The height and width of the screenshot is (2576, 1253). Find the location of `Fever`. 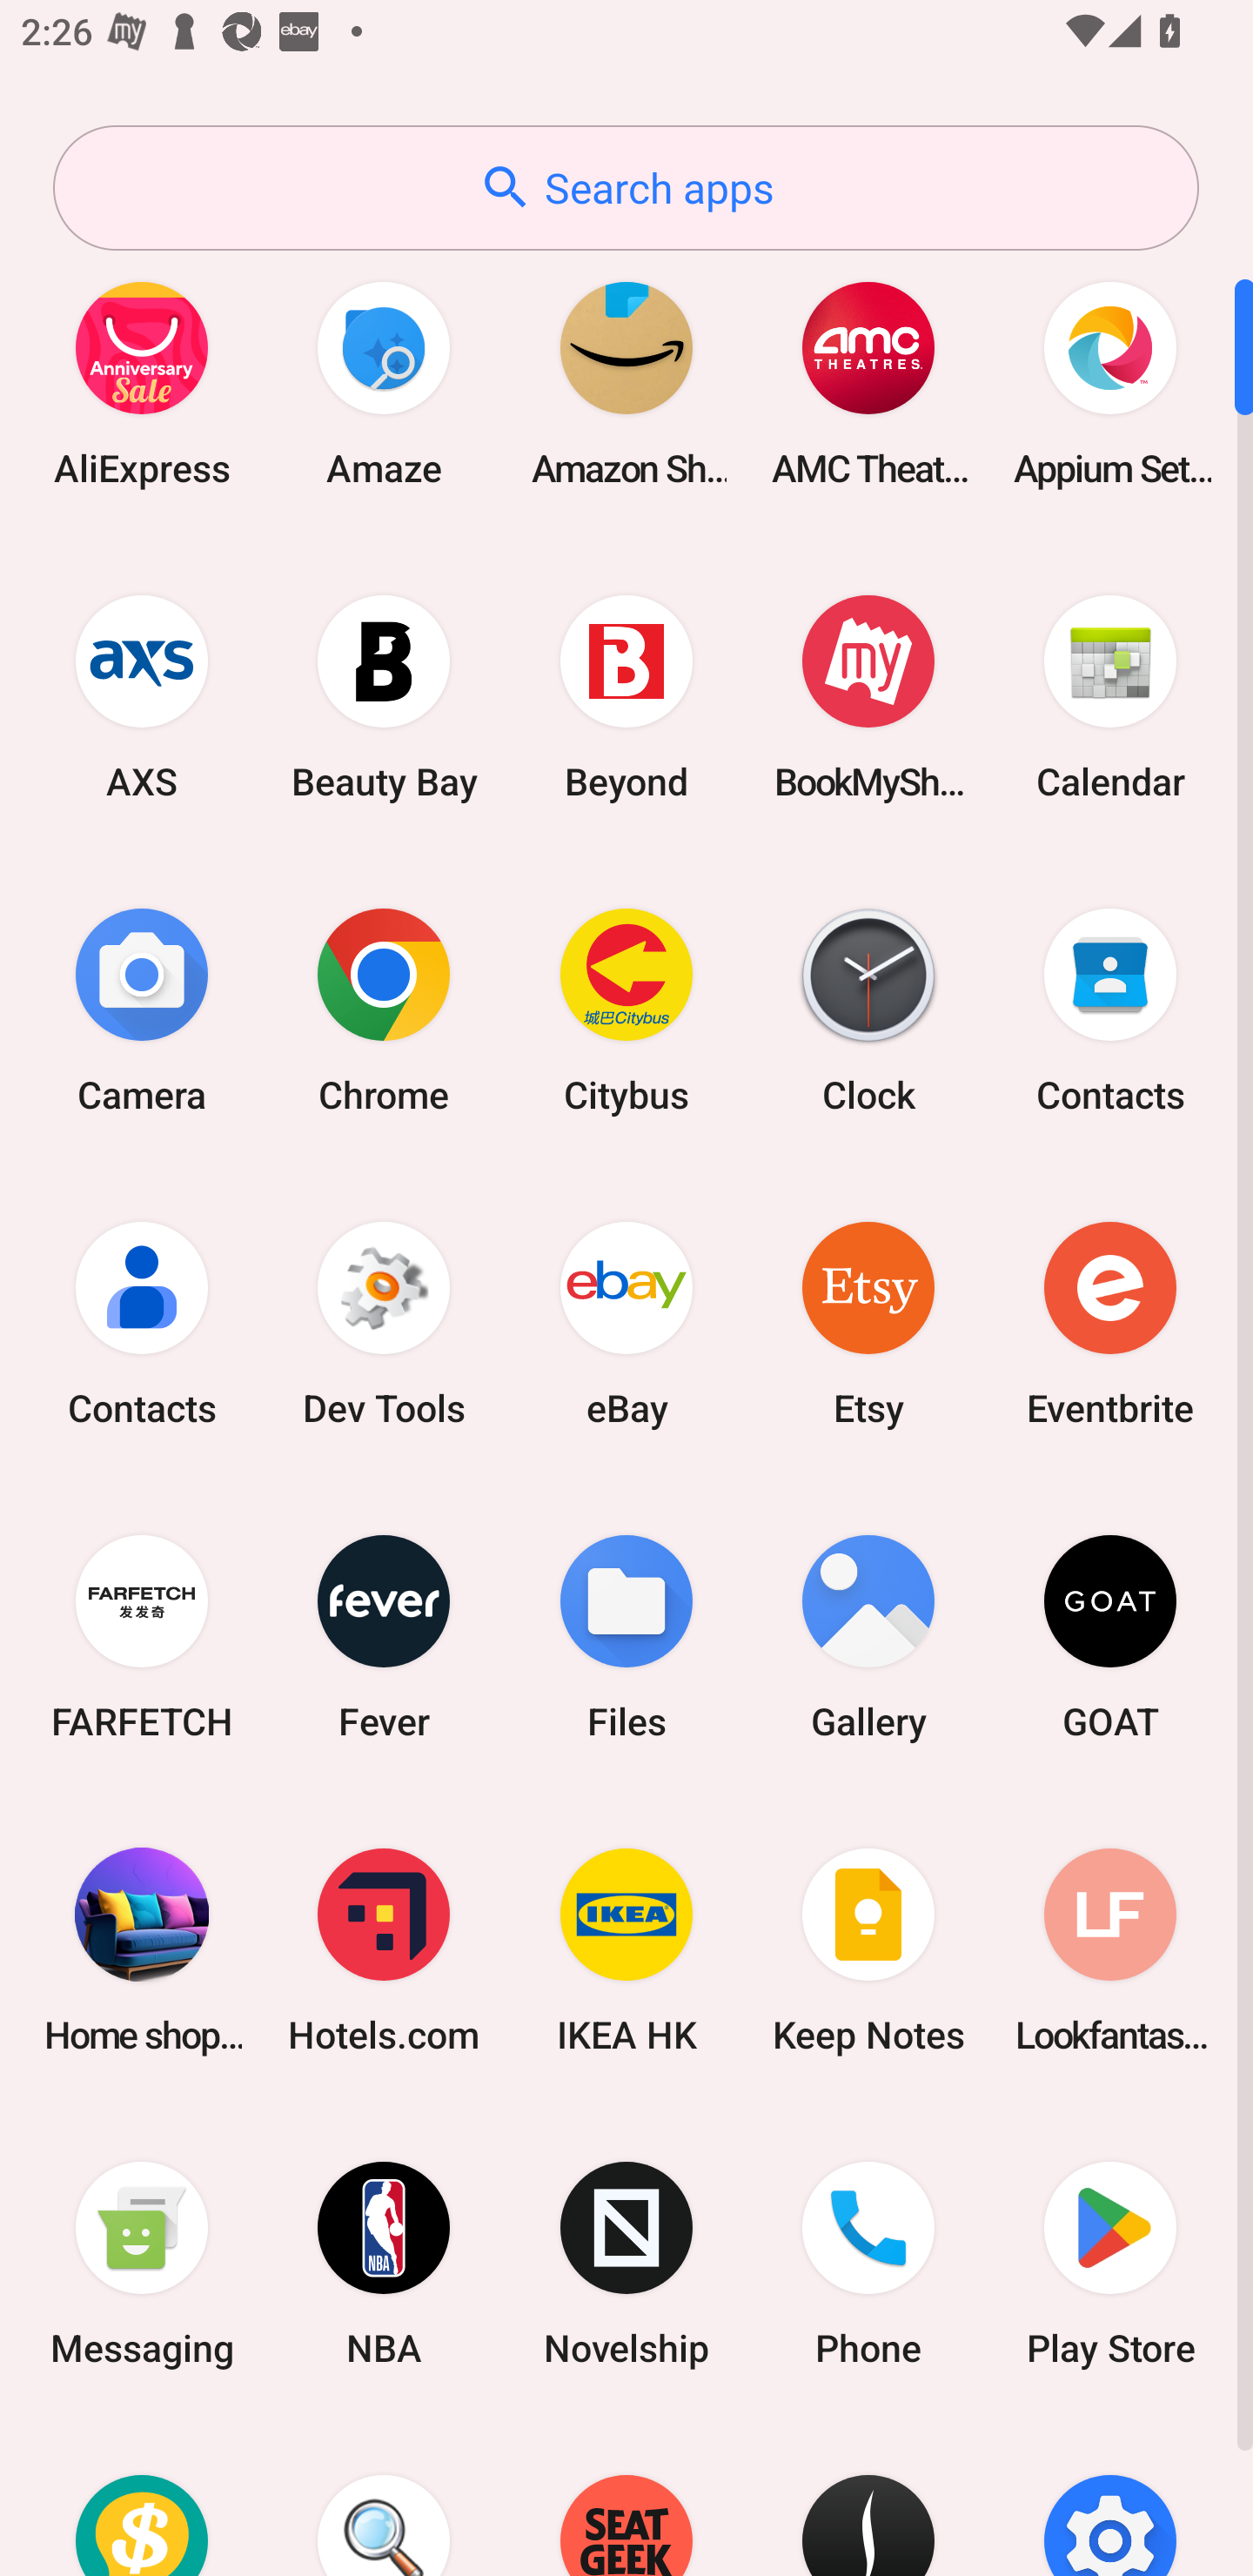

Fever is located at coordinates (384, 1636).